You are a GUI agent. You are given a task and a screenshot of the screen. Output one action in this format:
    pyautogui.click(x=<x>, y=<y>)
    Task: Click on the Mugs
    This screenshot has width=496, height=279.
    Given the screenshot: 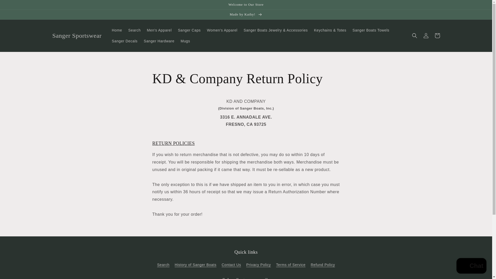 What is the action you would take?
    pyautogui.click(x=185, y=41)
    